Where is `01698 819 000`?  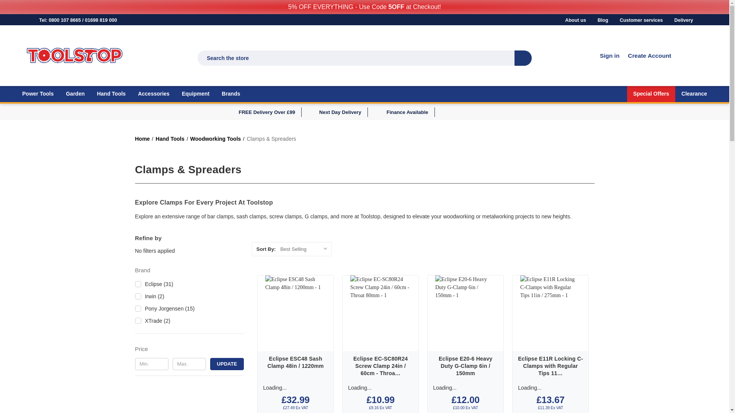
01698 819 000 is located at coordinates (101, 20).